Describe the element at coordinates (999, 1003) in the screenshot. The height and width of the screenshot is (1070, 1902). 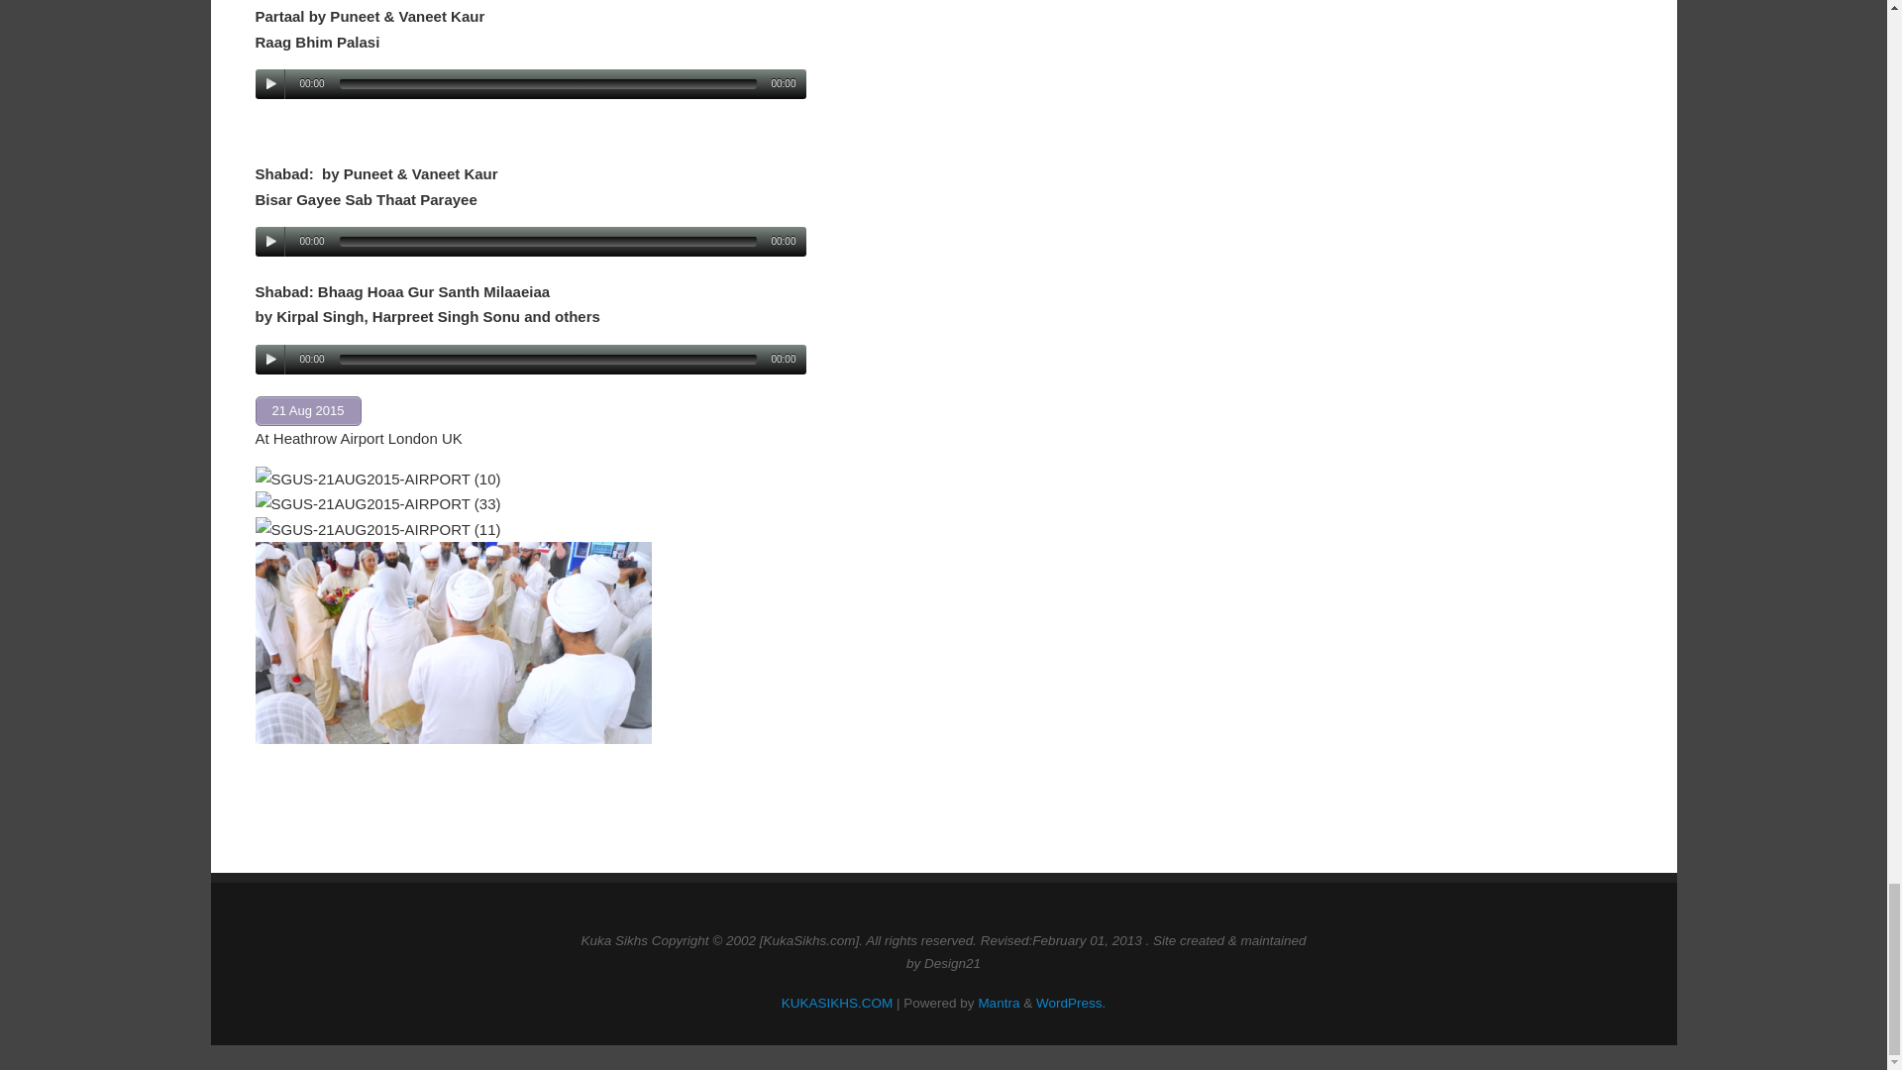
I see `Mantra Theme by Cryout Creations` at that location.